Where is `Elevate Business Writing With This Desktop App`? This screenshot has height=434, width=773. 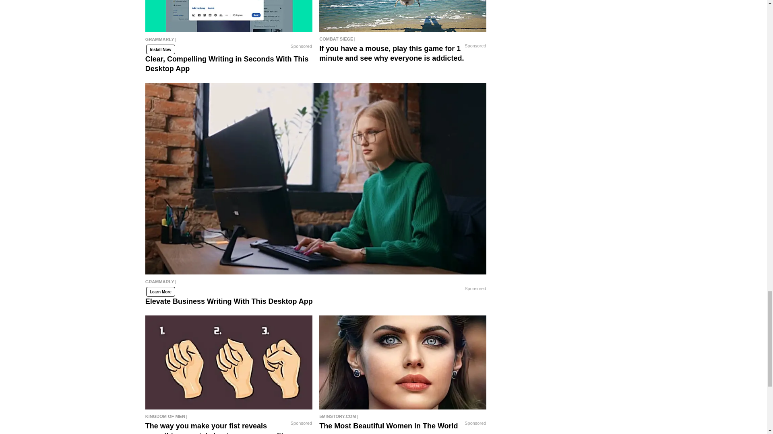
Elevate Business Writing With This Desktop App is located at coordinates (316, 283).